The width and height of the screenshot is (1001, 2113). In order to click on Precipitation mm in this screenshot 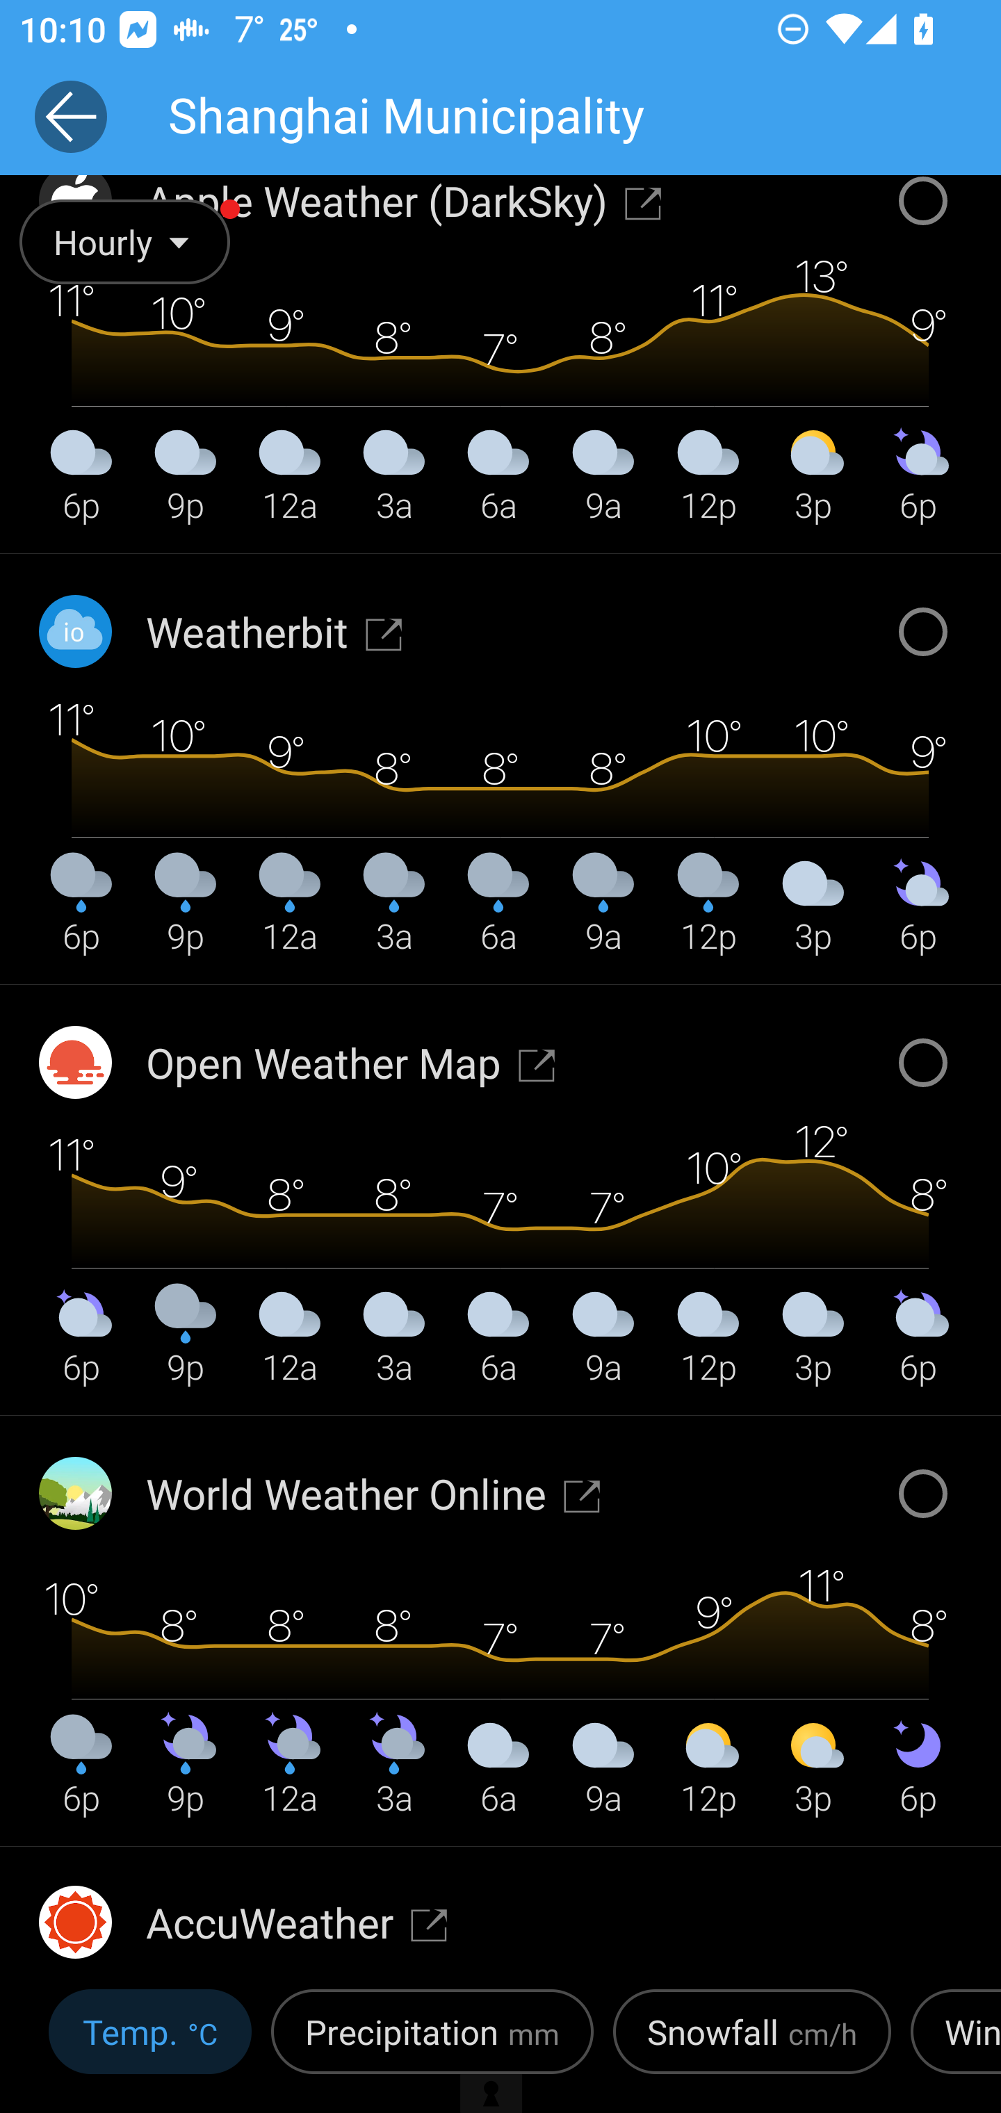, I will do `click(432, 2041)`.